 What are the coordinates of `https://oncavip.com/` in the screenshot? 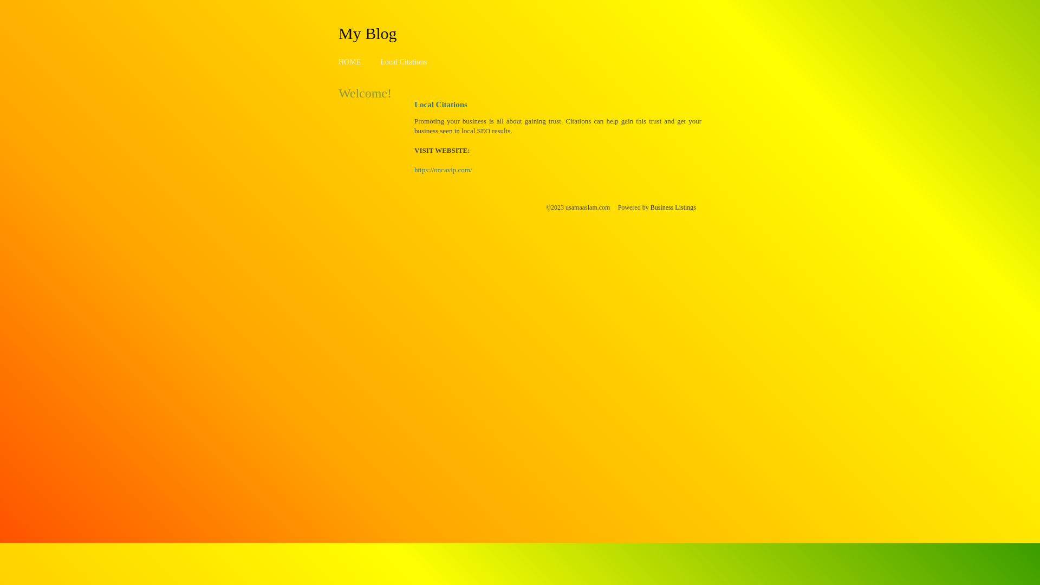 It's located at (443, 170).